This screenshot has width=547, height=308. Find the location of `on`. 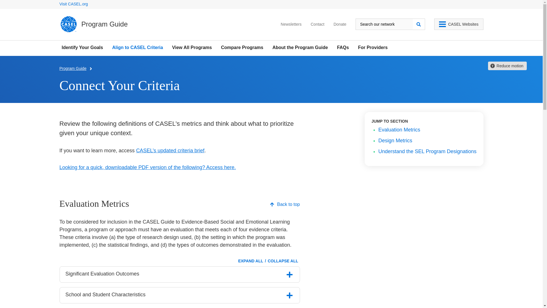

on is located at coordinates (290, 295).